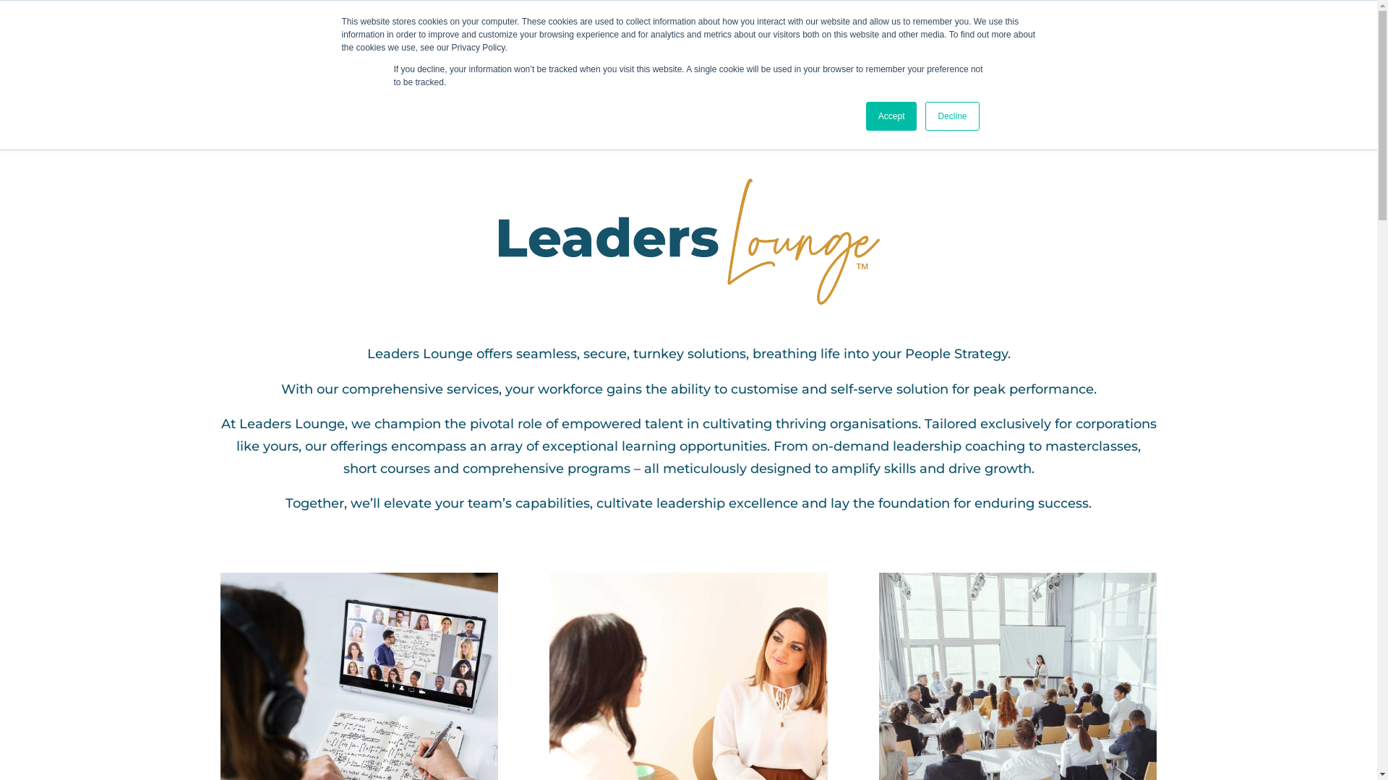 This screenshot has width=1388, height=780. What do you see at coordinates (865, 44) in the screenshot?
I see `Leadership programs` at bounding box center [865, 44].